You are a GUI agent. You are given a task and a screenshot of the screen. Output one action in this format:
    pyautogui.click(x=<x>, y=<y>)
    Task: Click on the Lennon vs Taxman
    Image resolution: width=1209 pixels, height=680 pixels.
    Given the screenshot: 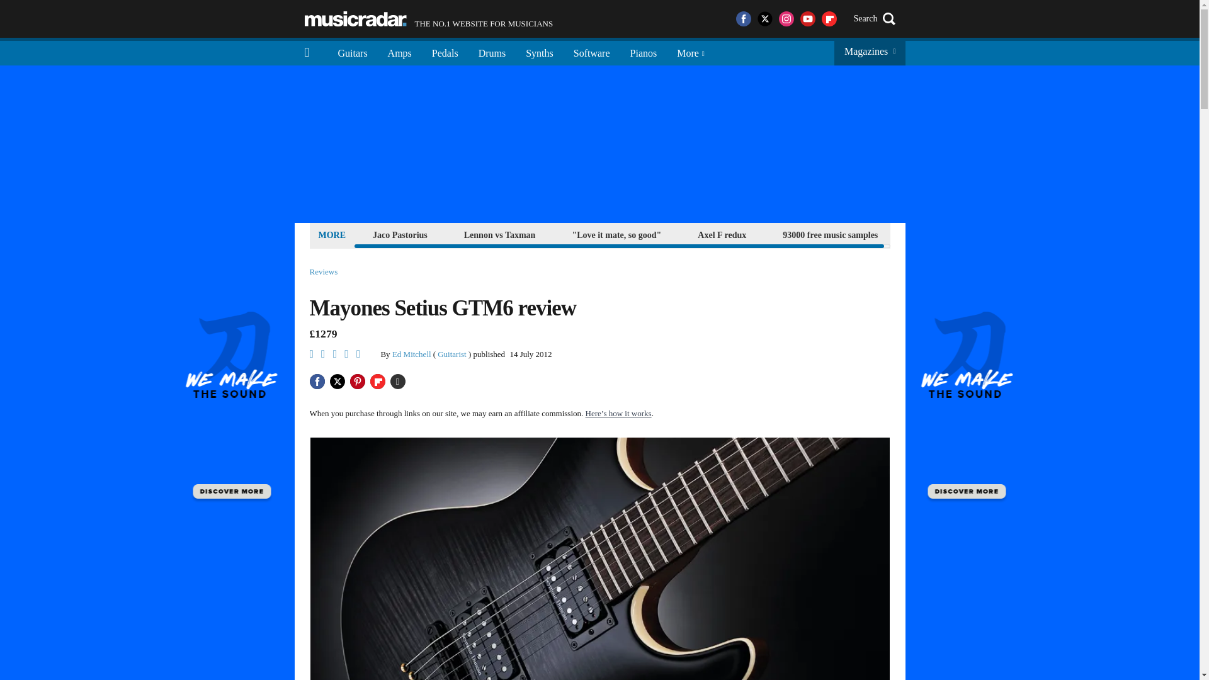 What is the action you would take?
    pyautogui.click(x=500, y=234)
    